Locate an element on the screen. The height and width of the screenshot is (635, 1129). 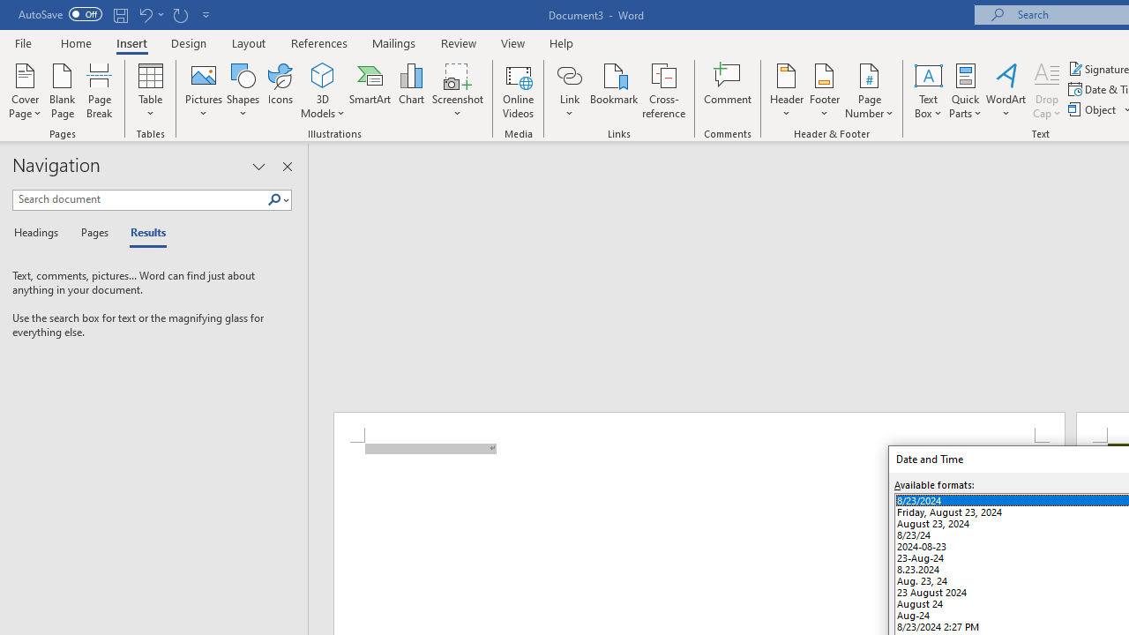
Chart... is located at coordinates (411, 90).